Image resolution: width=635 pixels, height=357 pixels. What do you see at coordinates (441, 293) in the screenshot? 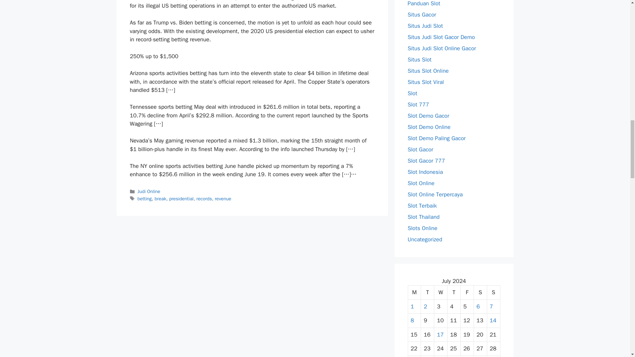
I see `Wednesday` at bounding box center [441, 293].